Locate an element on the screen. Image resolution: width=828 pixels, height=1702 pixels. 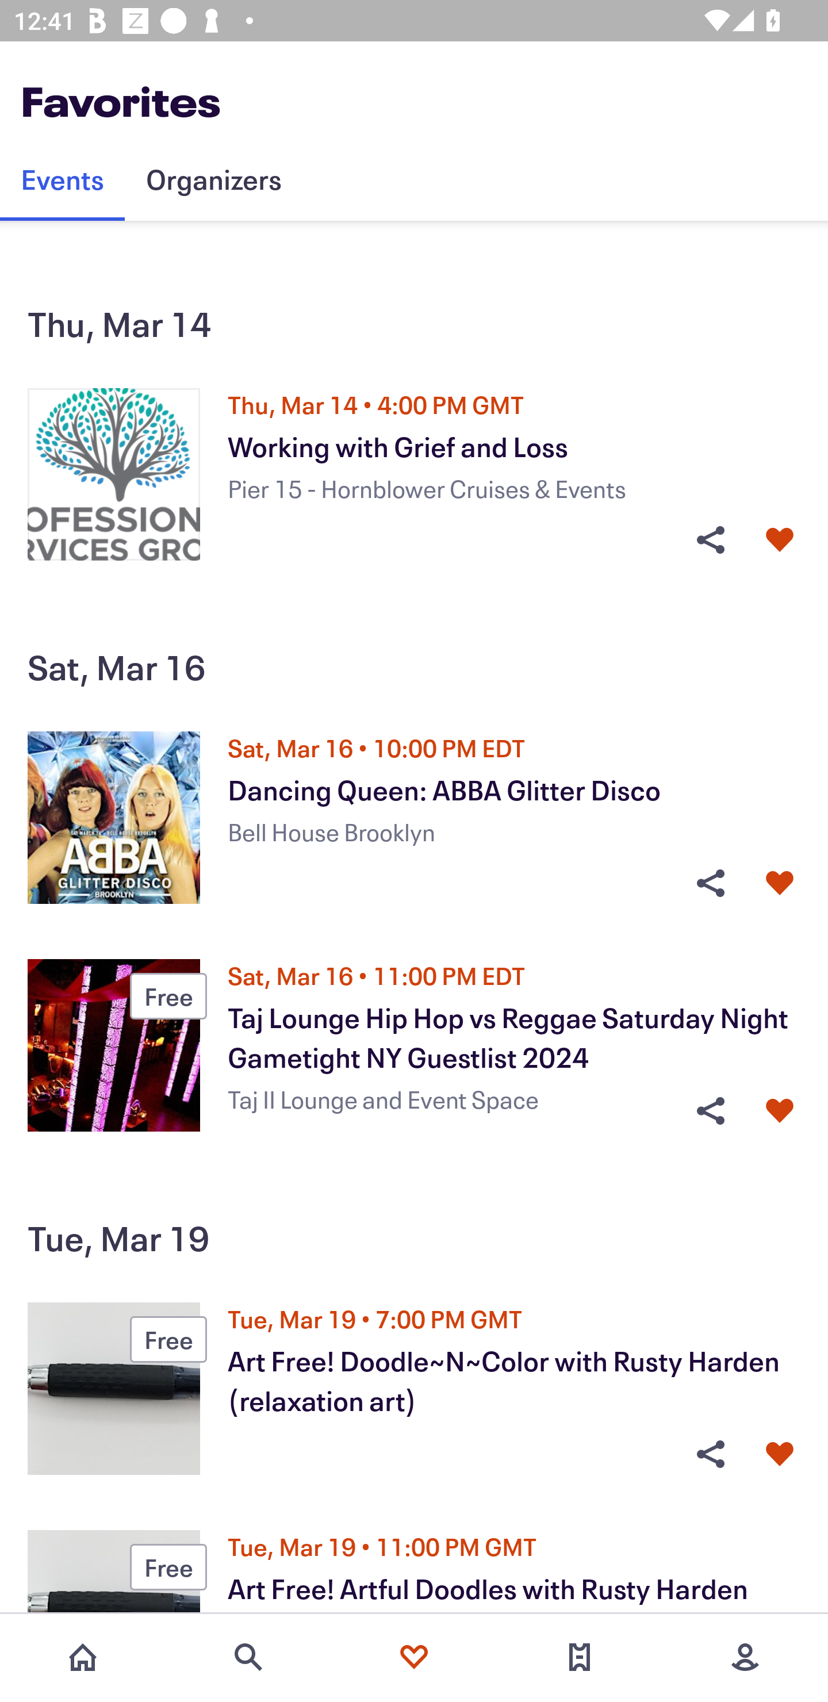
Share Event is located at coordinates (710, 883).